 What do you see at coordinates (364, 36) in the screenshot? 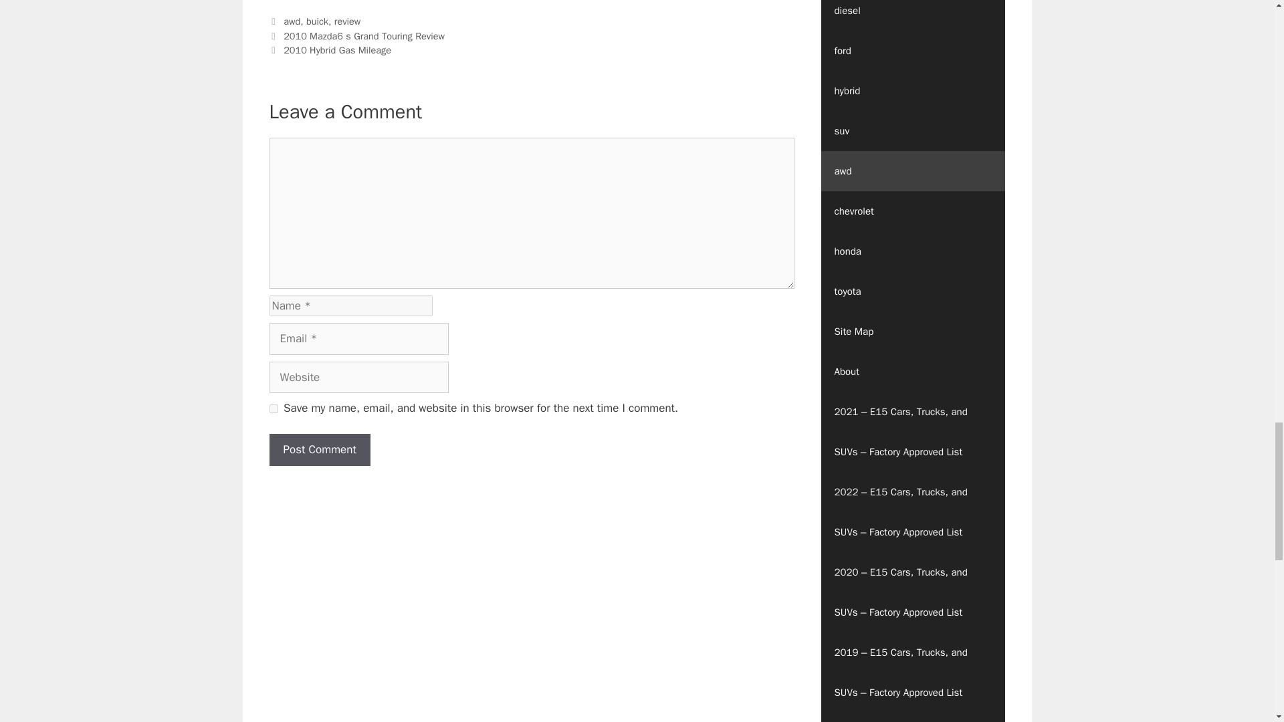
I see `2010 Mazda6 s Grand Touring Review` at bounding box center [364, 36].